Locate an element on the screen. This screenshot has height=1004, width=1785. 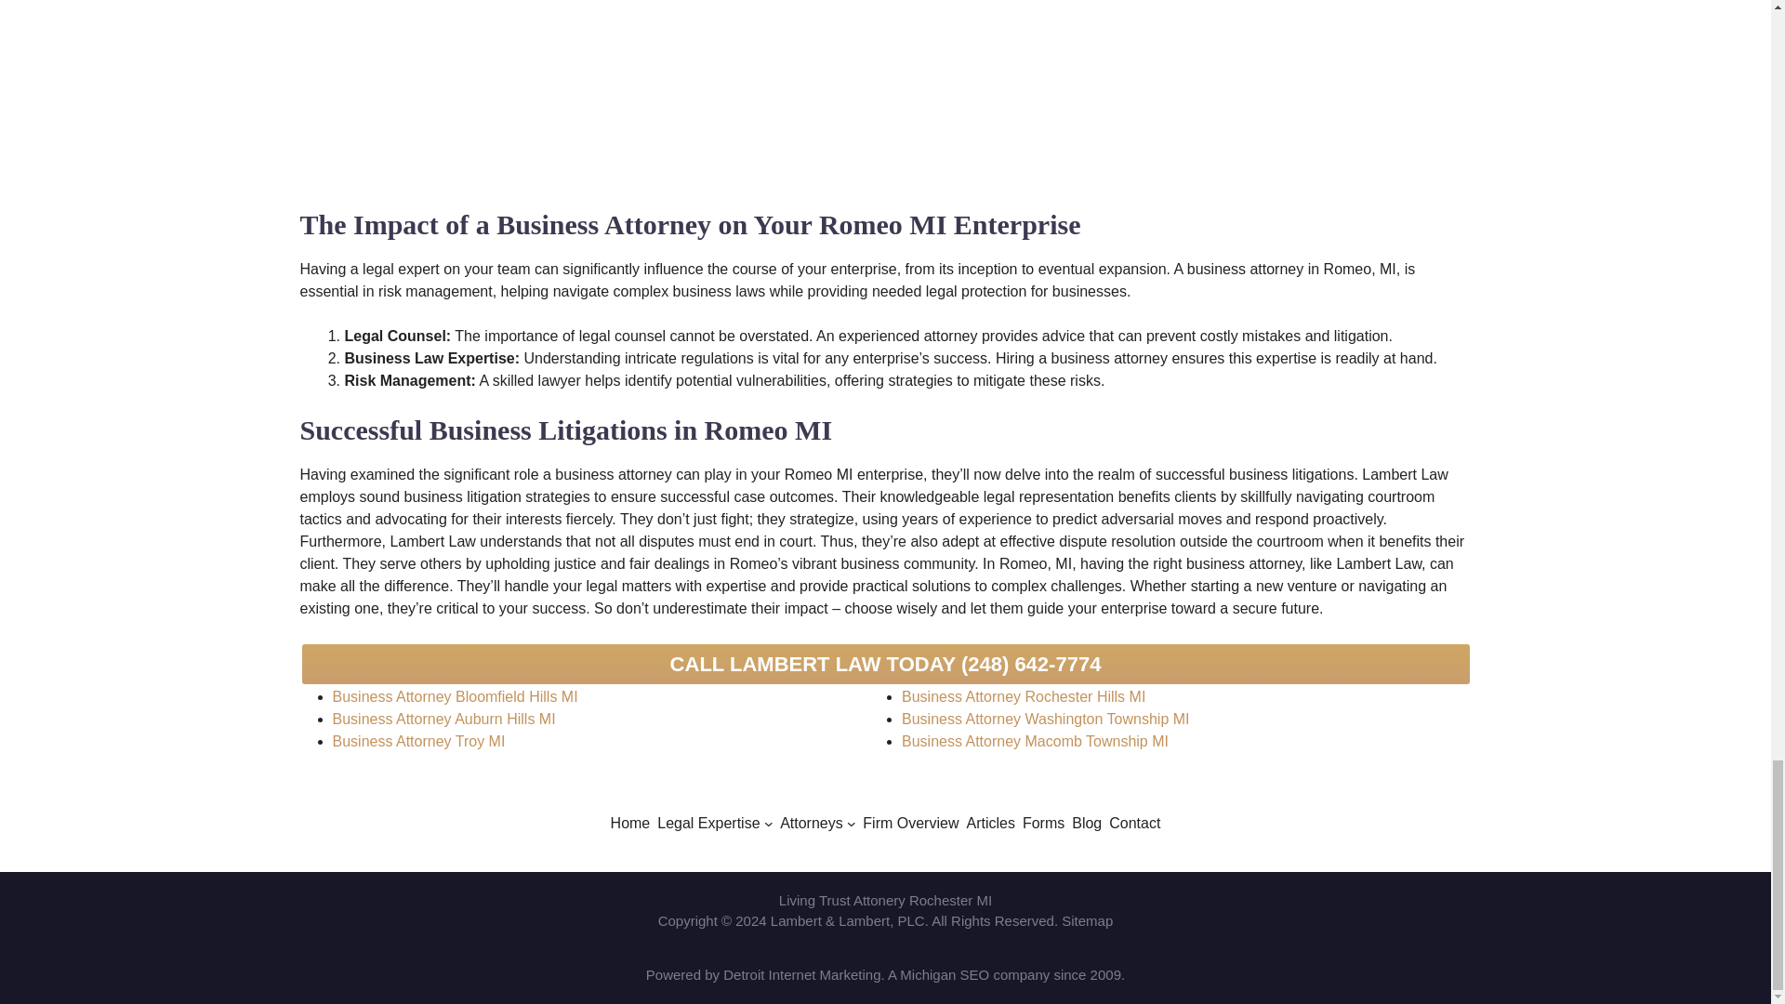
Home is located at coordinates (630, 823).